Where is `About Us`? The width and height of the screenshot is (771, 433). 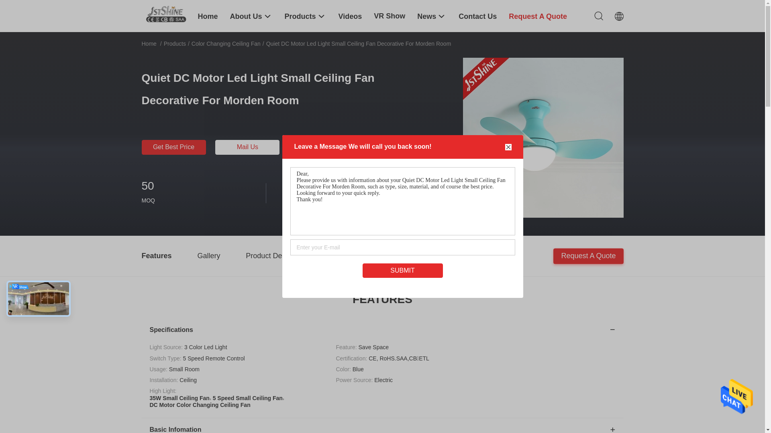 About Us is located at coordinates (251, 16).